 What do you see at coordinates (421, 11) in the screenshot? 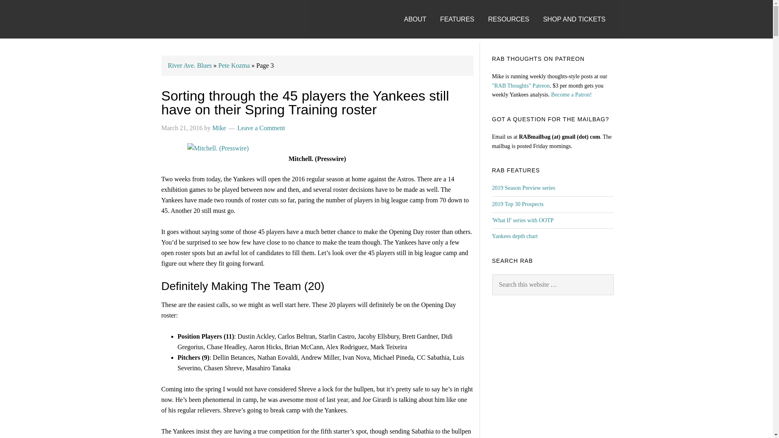
I see `ABOUT` at bounding box center [421, 11].